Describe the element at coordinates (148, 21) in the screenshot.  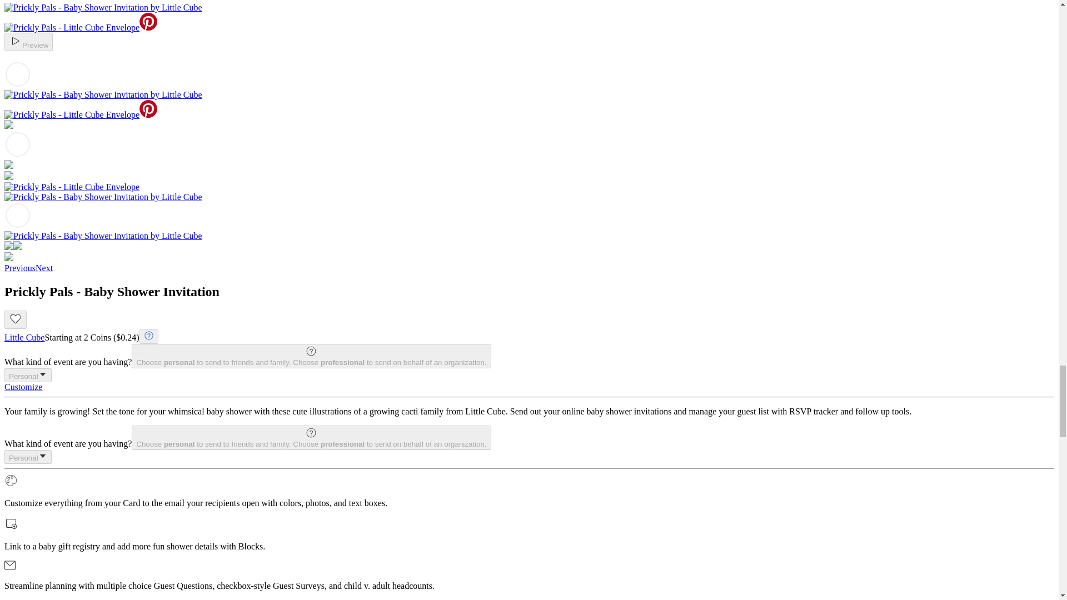
I see `Pinterest icon` at that location.